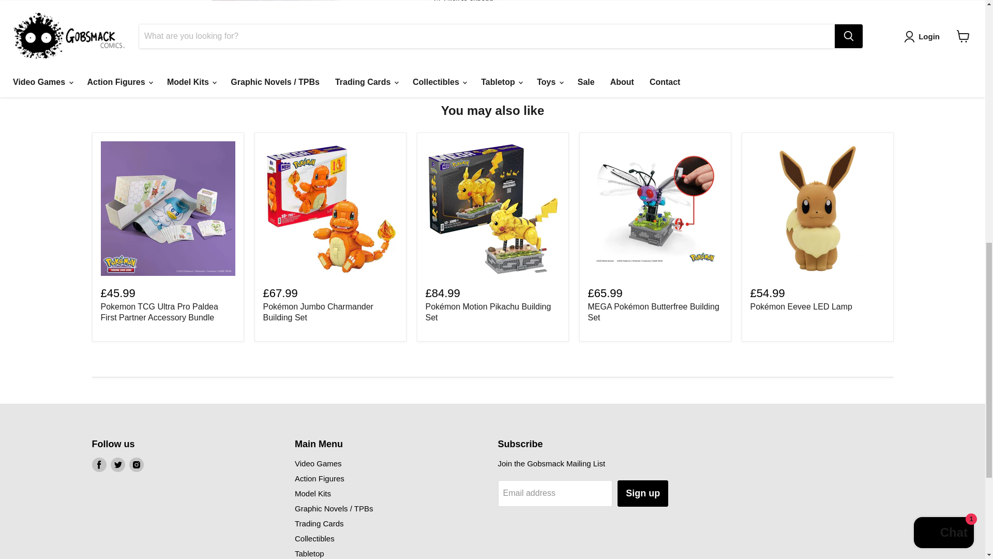  Describe the element at coordinates (137, 465) in the screenshot. I see `Instagram` at that location.